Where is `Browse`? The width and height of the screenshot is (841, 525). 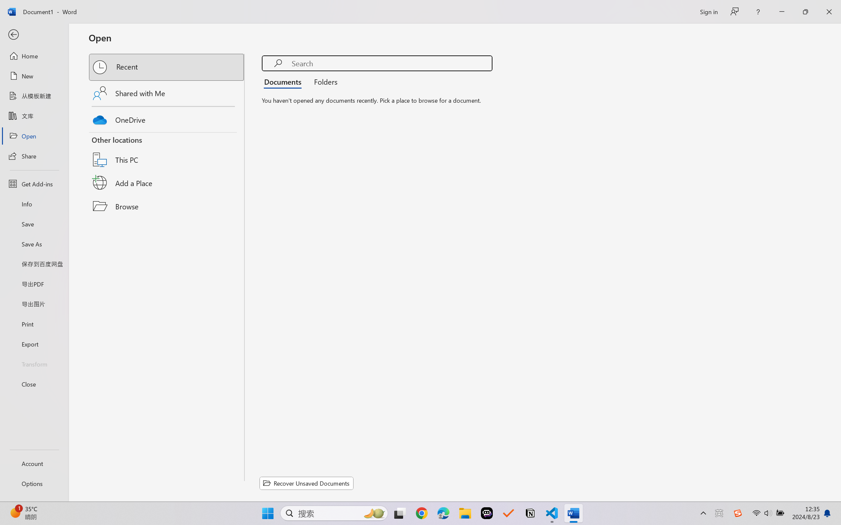
Browse is located at coordinates (167, 206).